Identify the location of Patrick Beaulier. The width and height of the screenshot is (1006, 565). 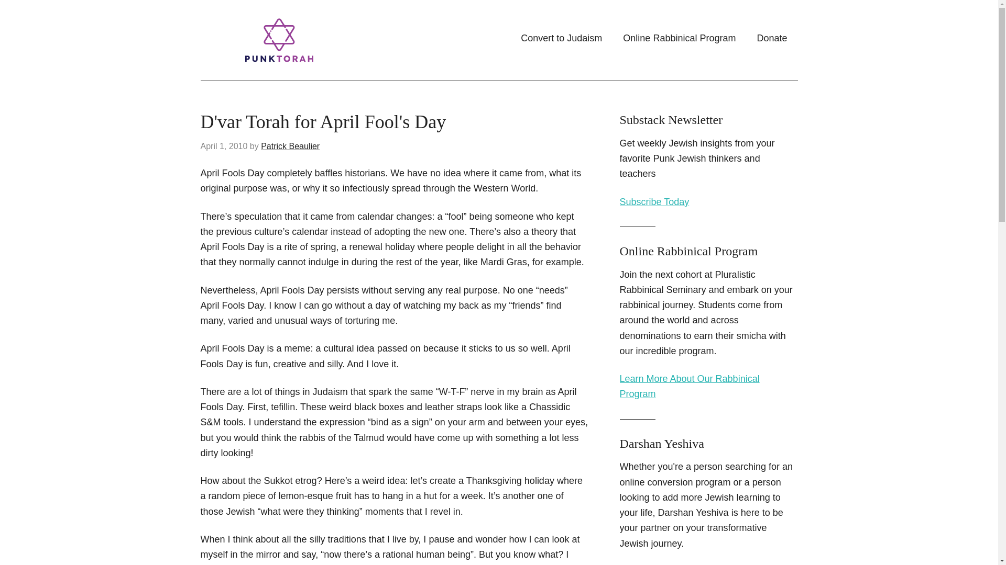
(290, 146).